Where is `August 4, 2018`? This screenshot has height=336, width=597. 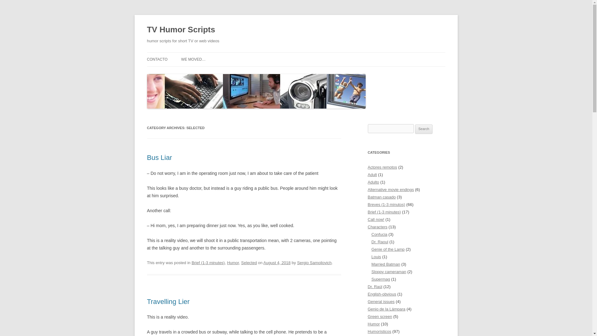 August 4, 2018 is located at coordinates (277, 263).